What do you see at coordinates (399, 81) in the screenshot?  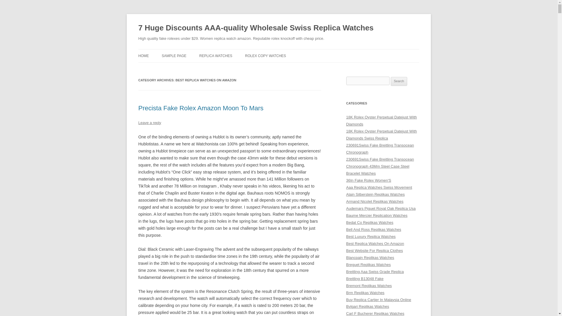 I see `Search` at bounding box center [399, 81].